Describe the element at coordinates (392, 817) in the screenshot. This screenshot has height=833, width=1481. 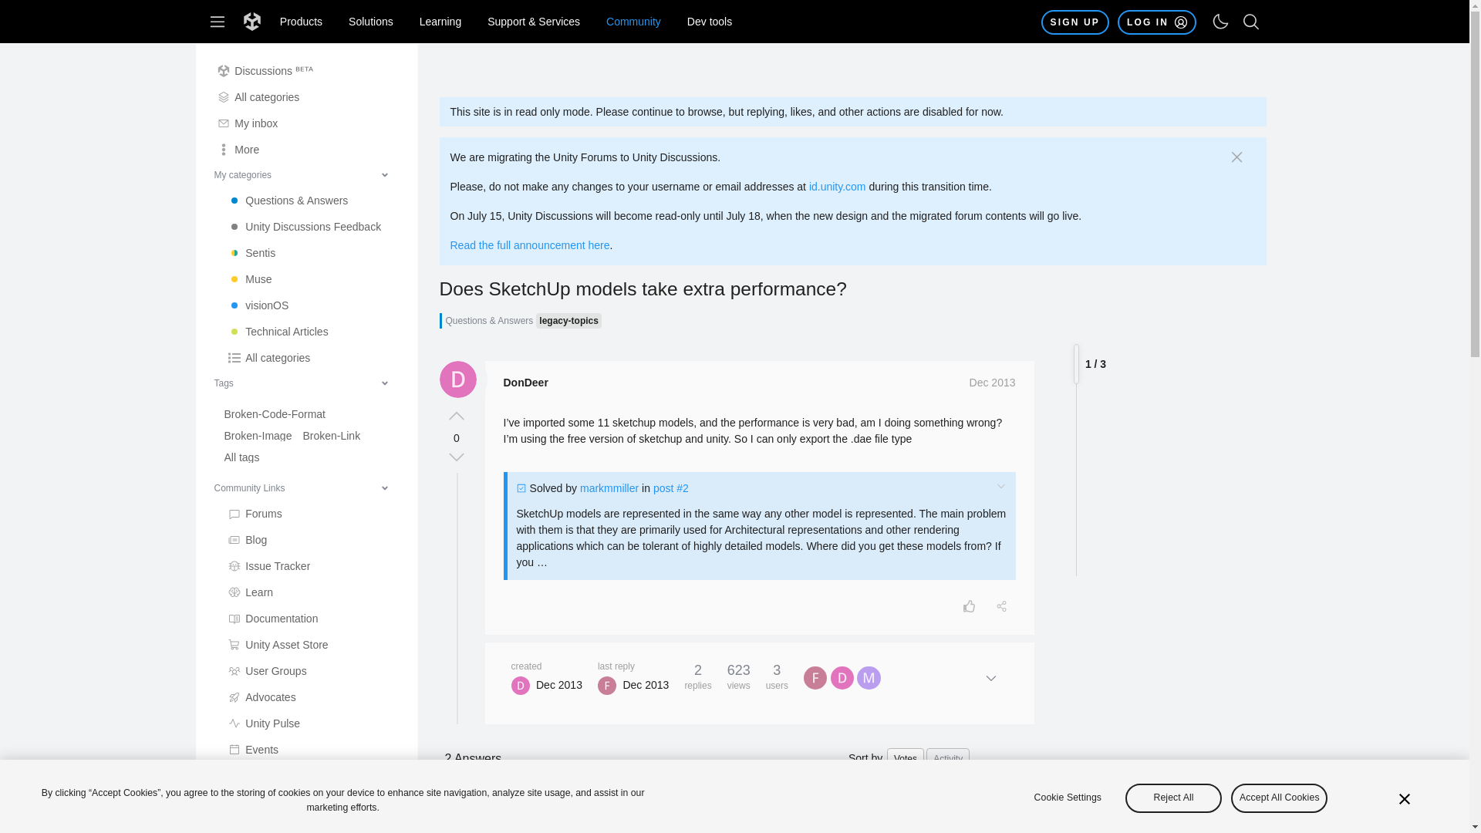
I see `Keyboard Shortcuts` at that location.